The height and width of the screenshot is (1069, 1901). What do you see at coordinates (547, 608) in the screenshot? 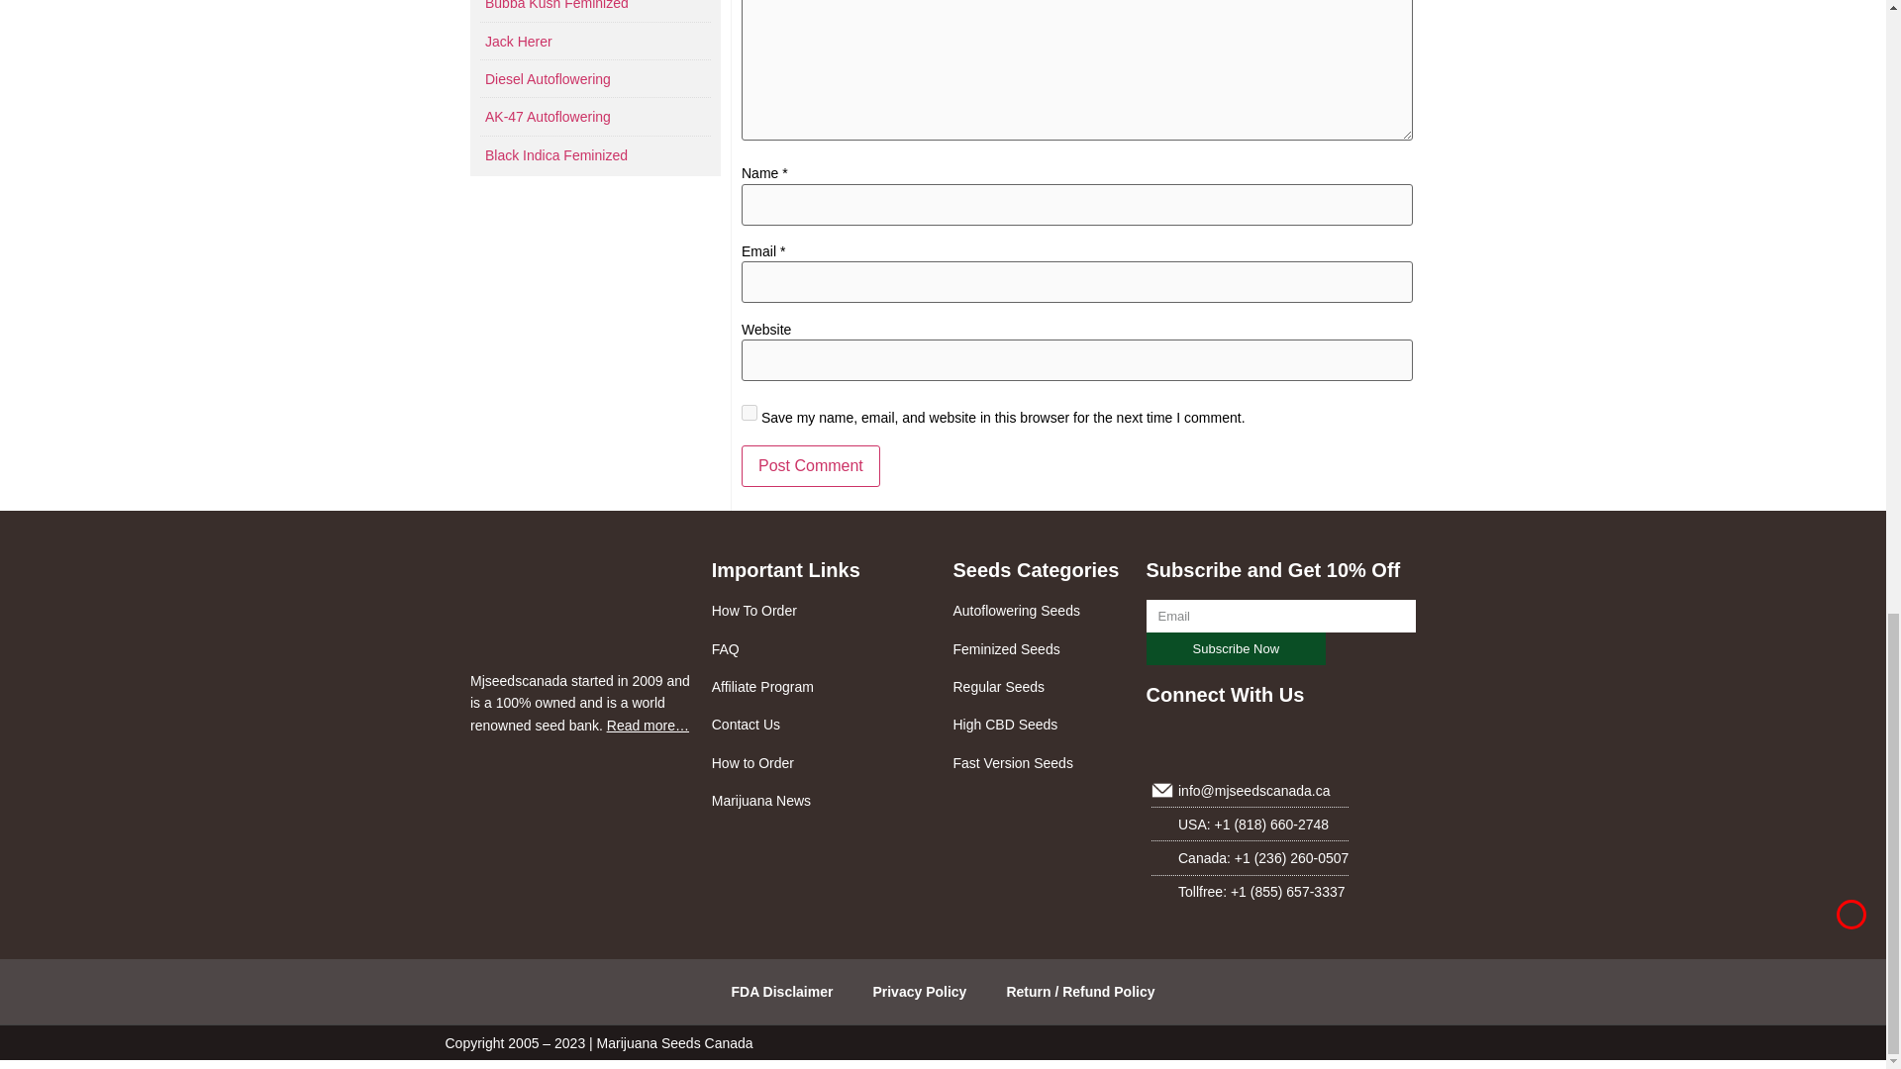
I see `mjseedsca-logo-footer` at bounding box center [547, 608].